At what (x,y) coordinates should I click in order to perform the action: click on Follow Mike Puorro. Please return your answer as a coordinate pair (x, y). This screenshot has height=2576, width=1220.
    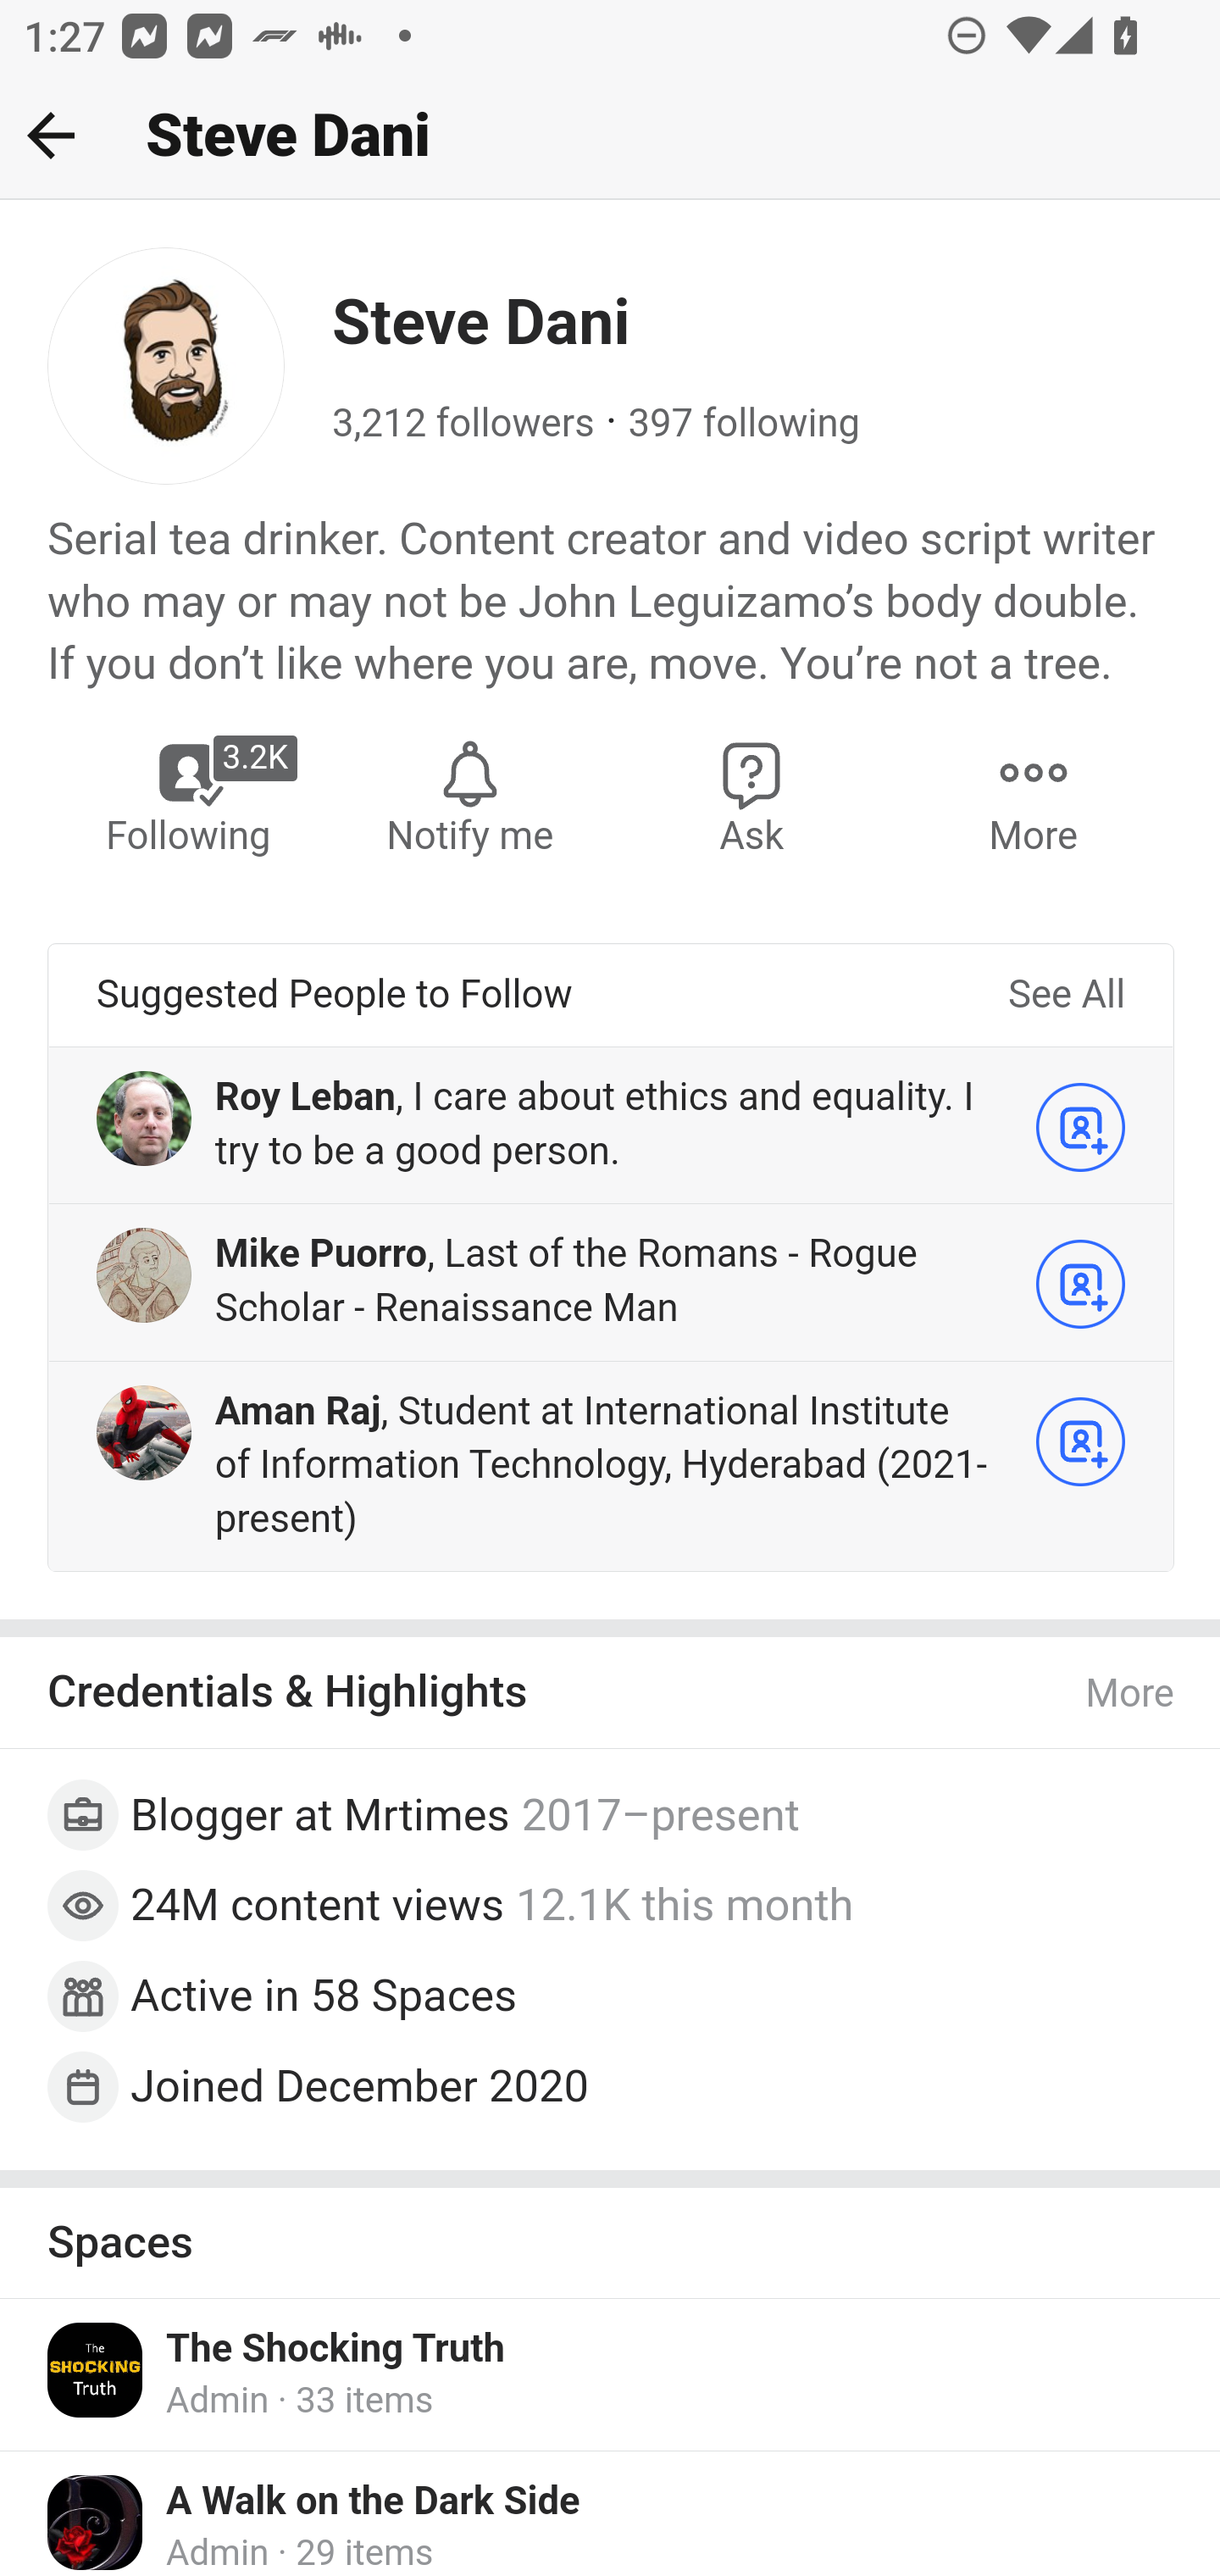
    Looking at the image, I should click on (1081, 1284).